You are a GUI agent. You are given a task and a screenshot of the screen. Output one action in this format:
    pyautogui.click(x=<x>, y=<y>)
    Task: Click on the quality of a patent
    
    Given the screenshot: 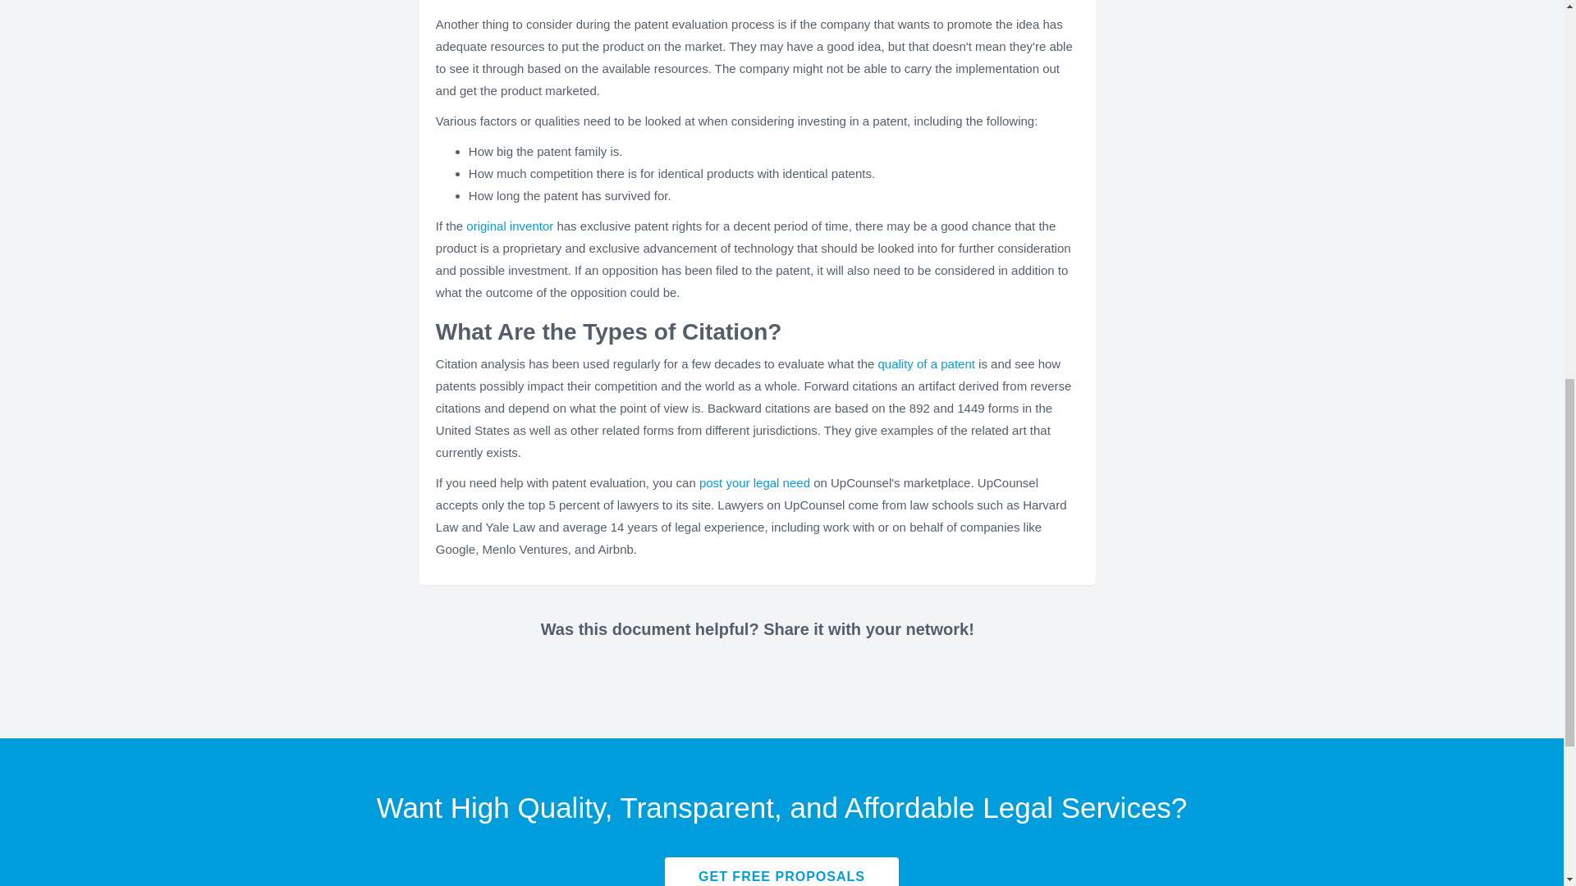 What is the action you would take?
    pyautogui.click(x=926, y=364)
    